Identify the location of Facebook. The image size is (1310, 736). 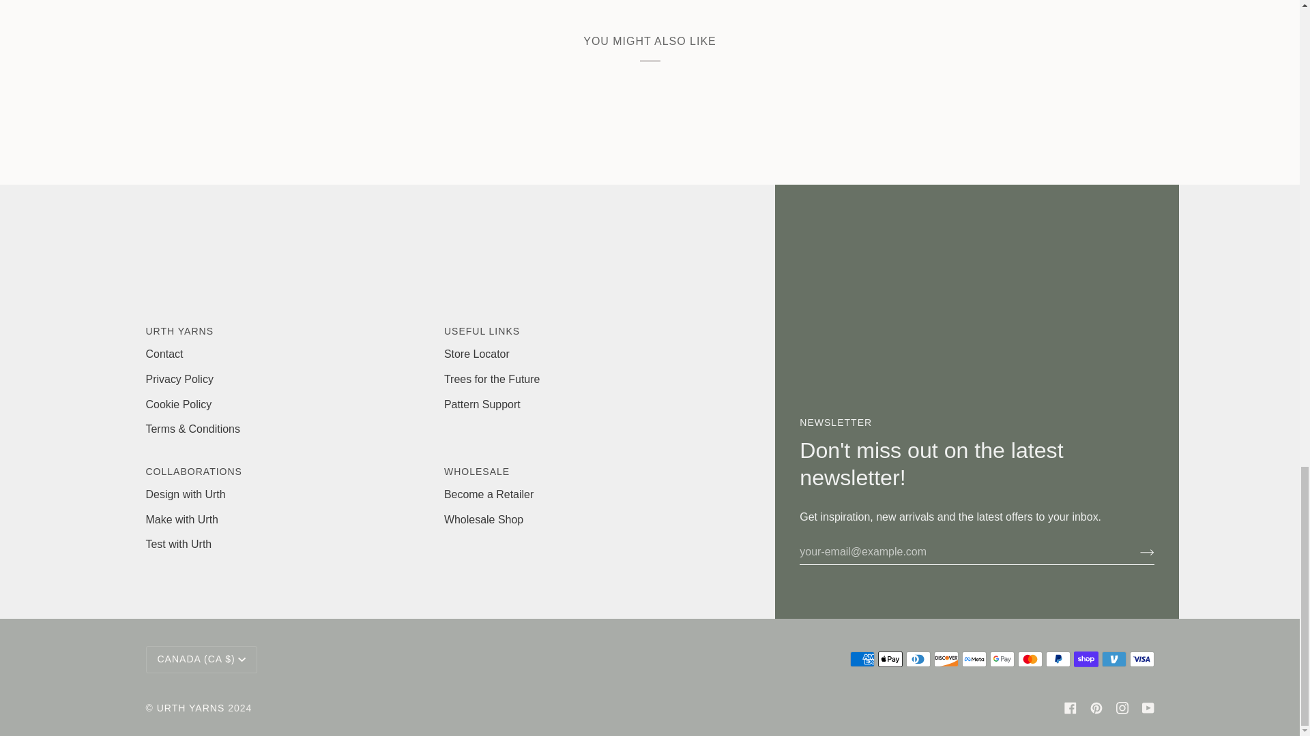
(1070, 707).